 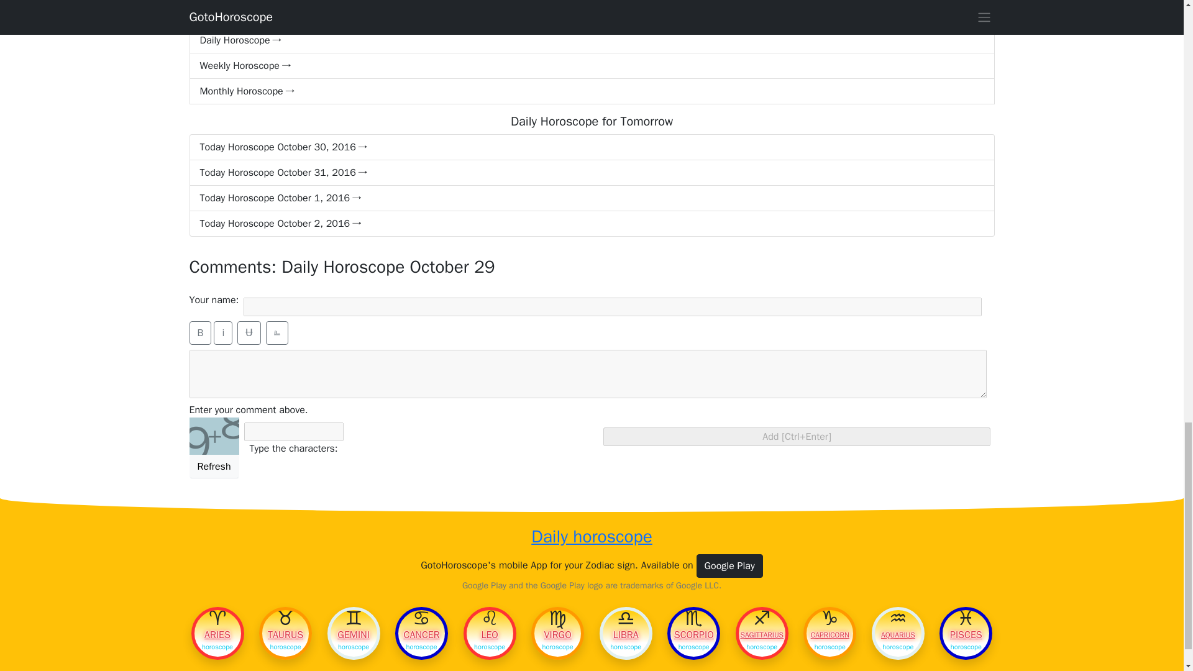 What do you see at coordinates (591, 199) in the screenshot?
I see `Today Horoscope October 1, 2016` at bounding box center [591, 199].